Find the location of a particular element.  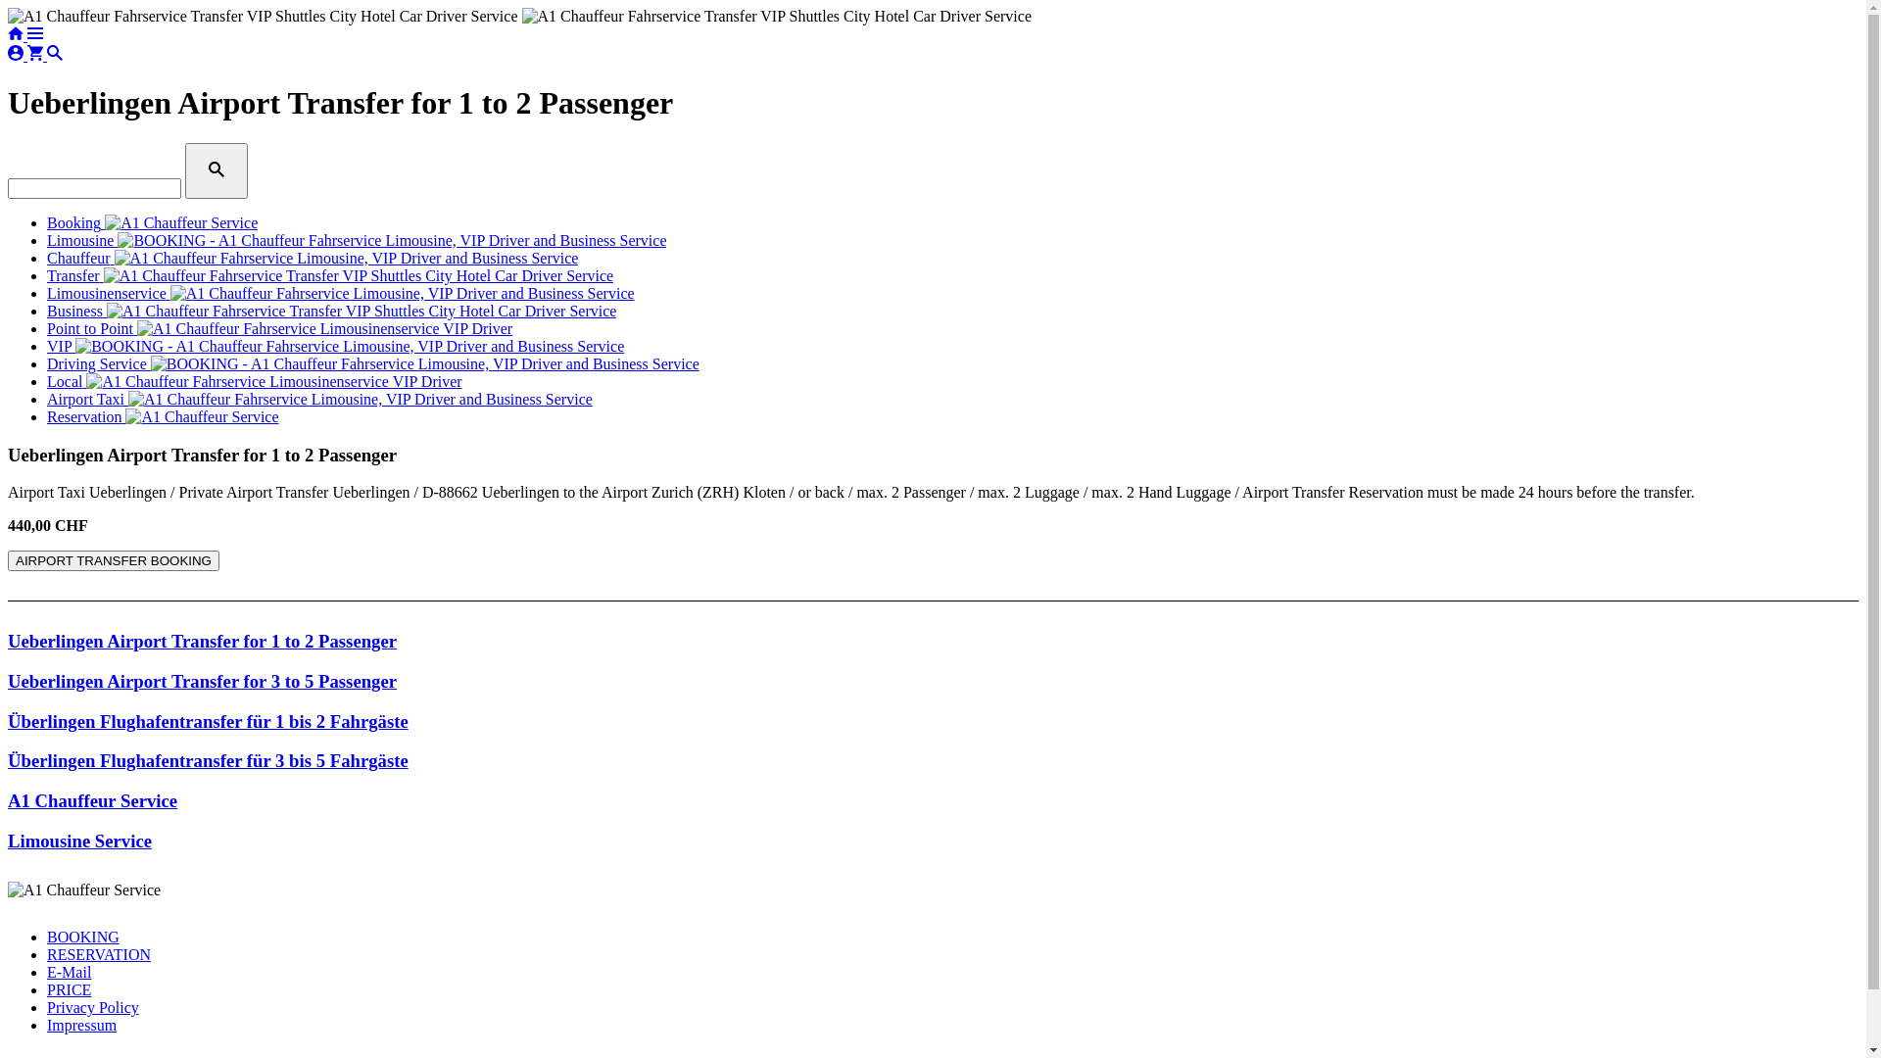

Reservation is located at coordinates (163, 417).